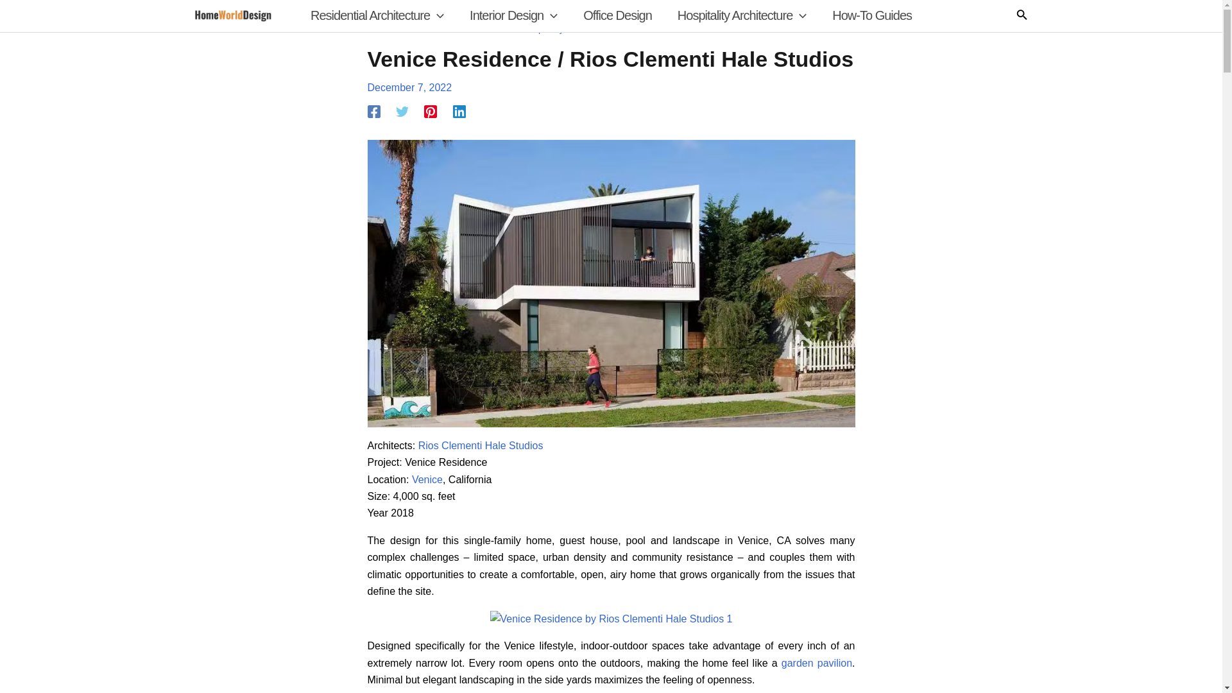 This screenshot has height=693, width=1232. I want to click on Hospitality Architecture, so click(742, 15).